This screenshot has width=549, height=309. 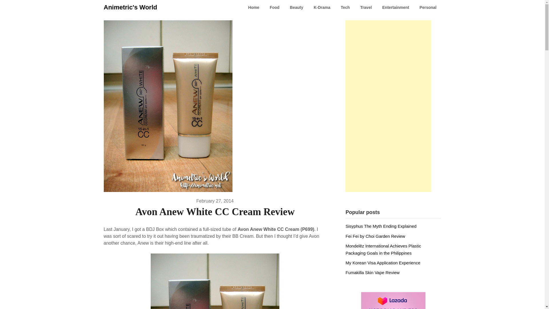 What do you see at coordinates (366, 7) in the screenshot?
I see `Travel` at bounding box center [366, 7].